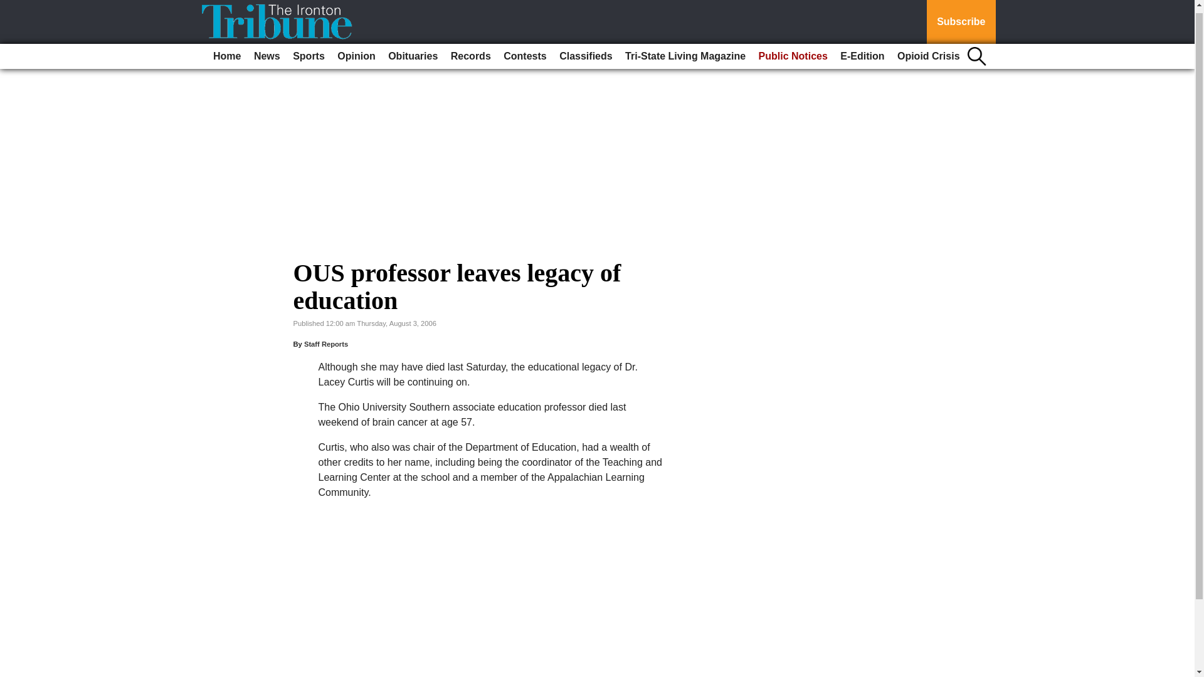  Describe the element at coordinates (862, 51) in the screenshot. I see `E-Edition` at that location.